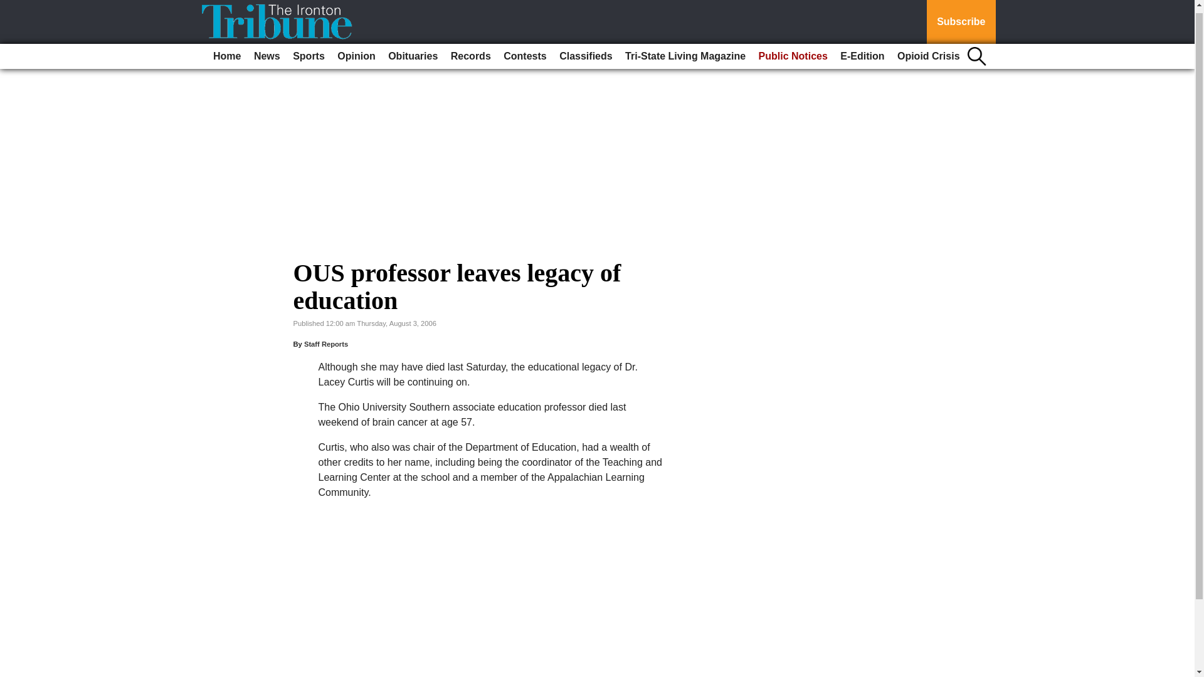  Describe the element at coordinates (862, 51) in the screenshot. I see `E-Edition` at that location.